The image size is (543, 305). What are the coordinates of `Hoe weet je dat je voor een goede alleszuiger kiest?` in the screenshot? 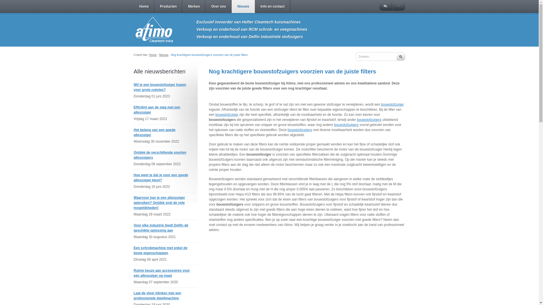 It's located at (161, 177).